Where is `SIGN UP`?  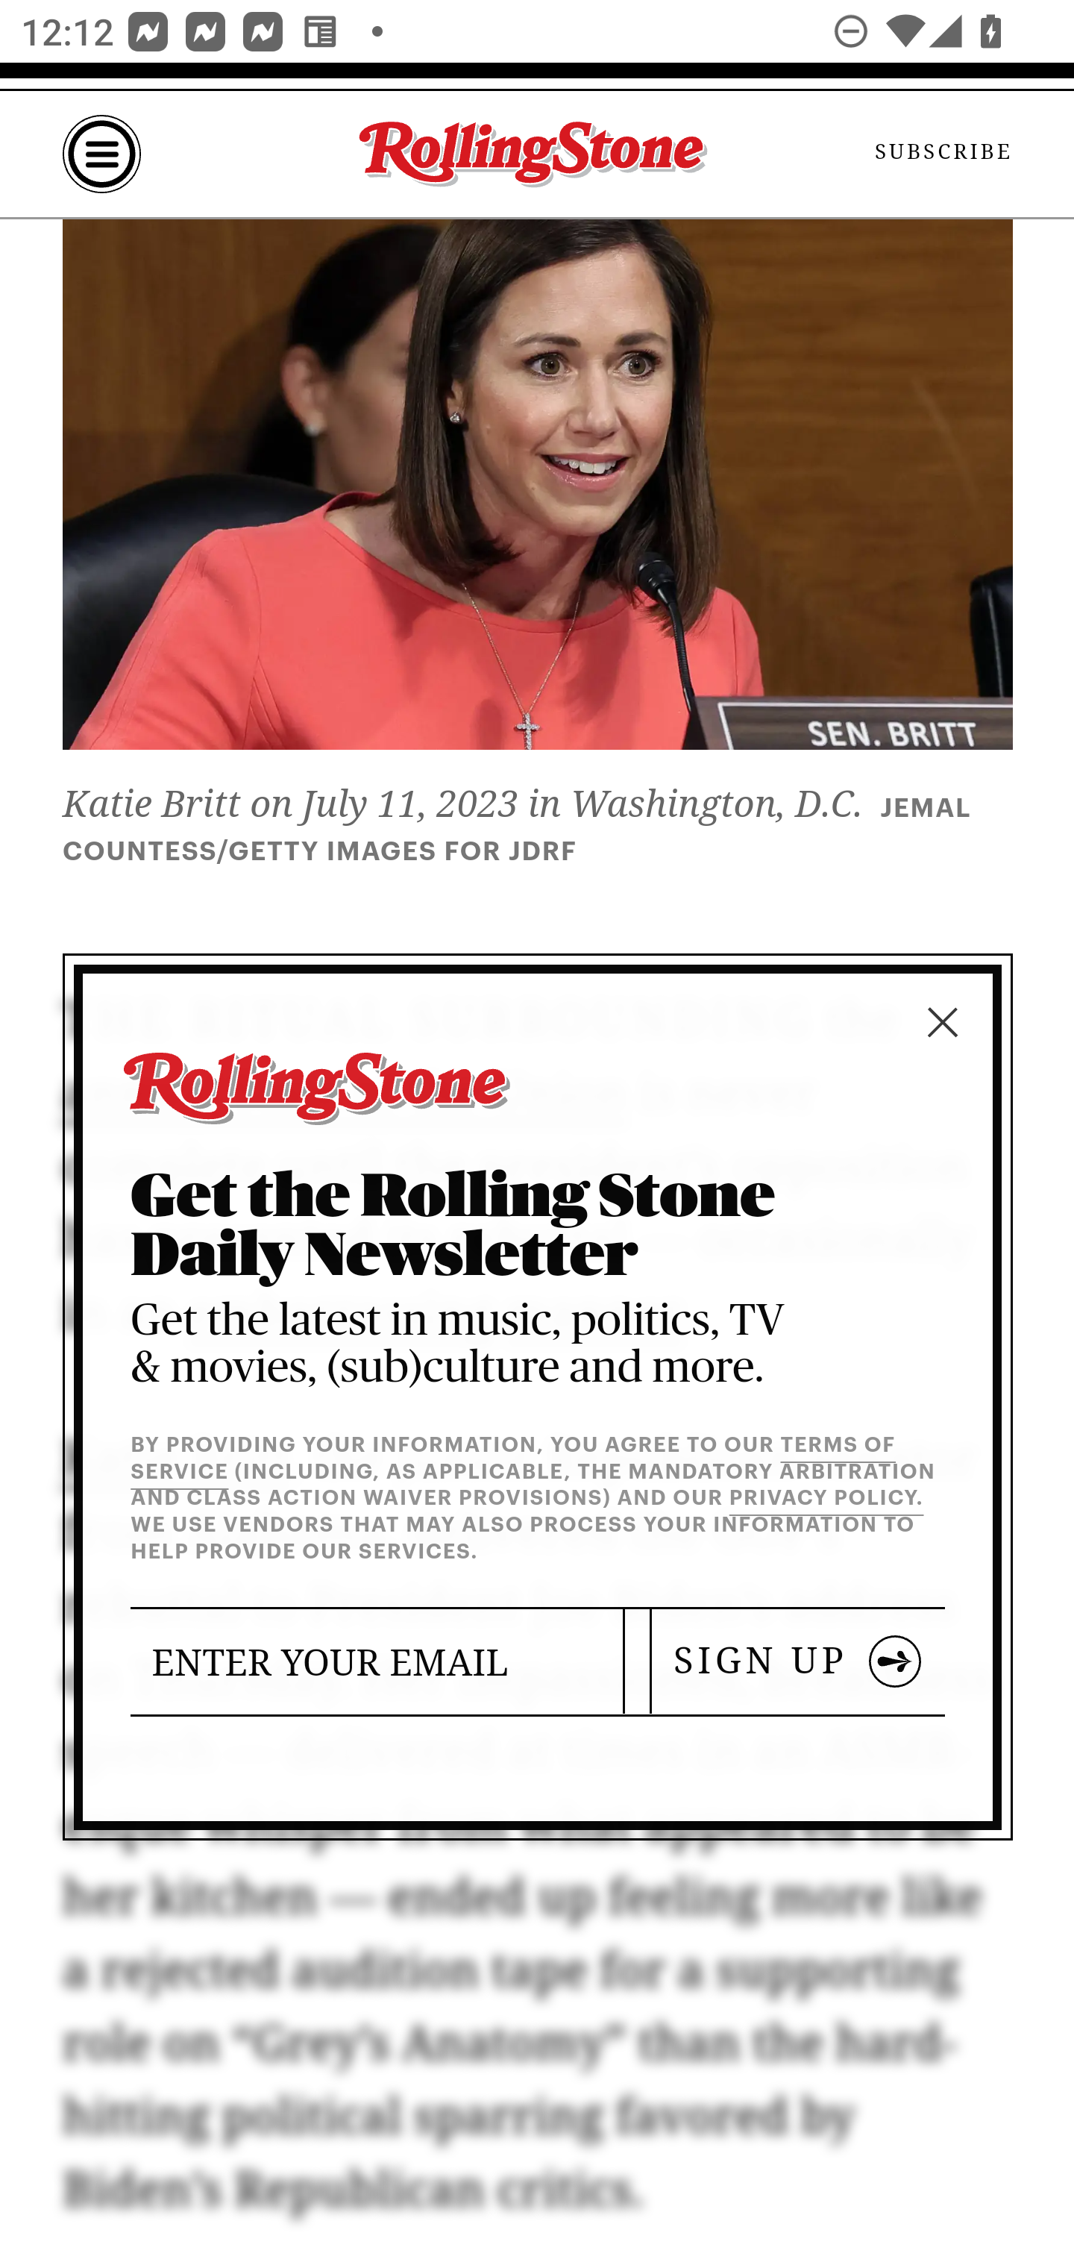
SIGN UP is located at coordinates (797, 1661).